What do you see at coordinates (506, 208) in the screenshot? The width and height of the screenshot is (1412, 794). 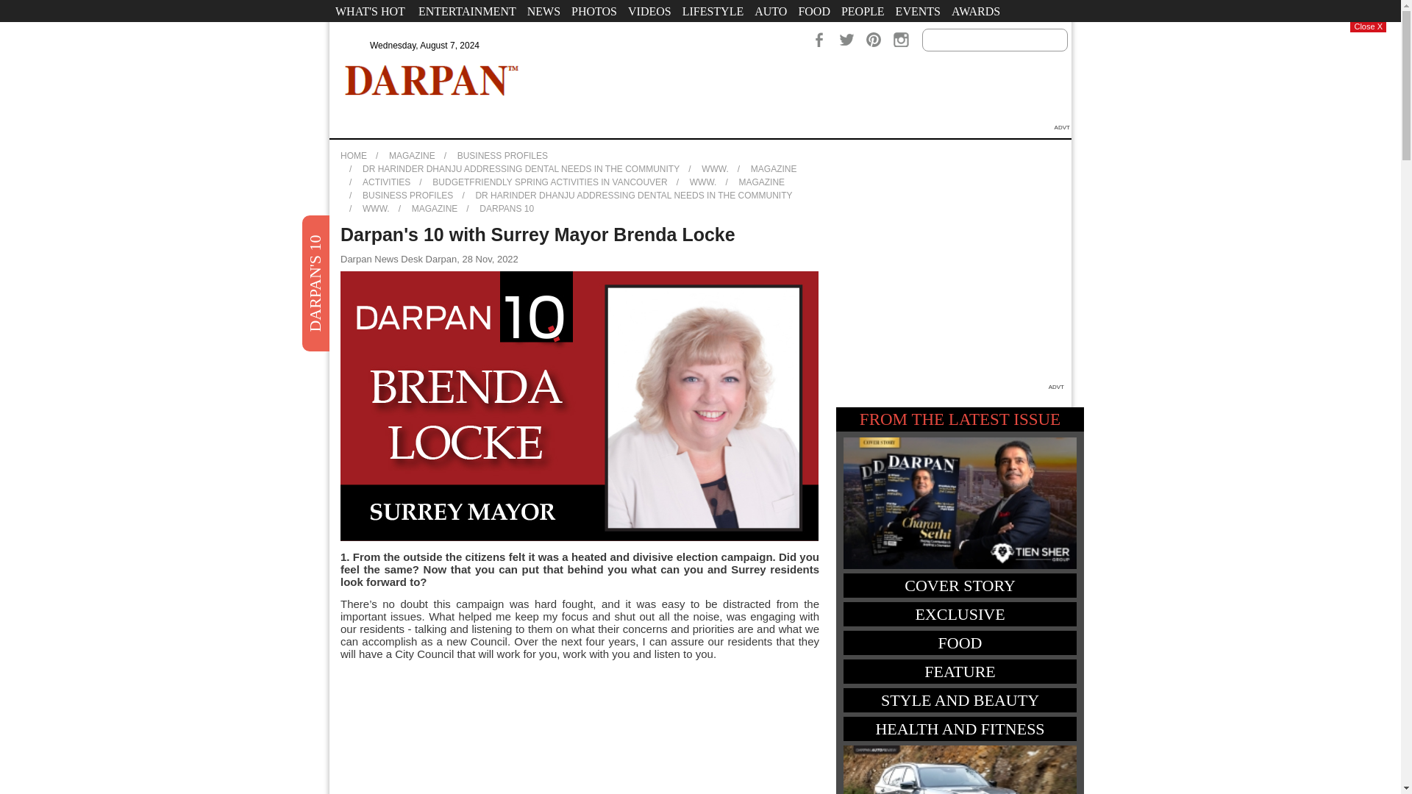 I see `DARPANS 10` at bounding box center [506, 208].